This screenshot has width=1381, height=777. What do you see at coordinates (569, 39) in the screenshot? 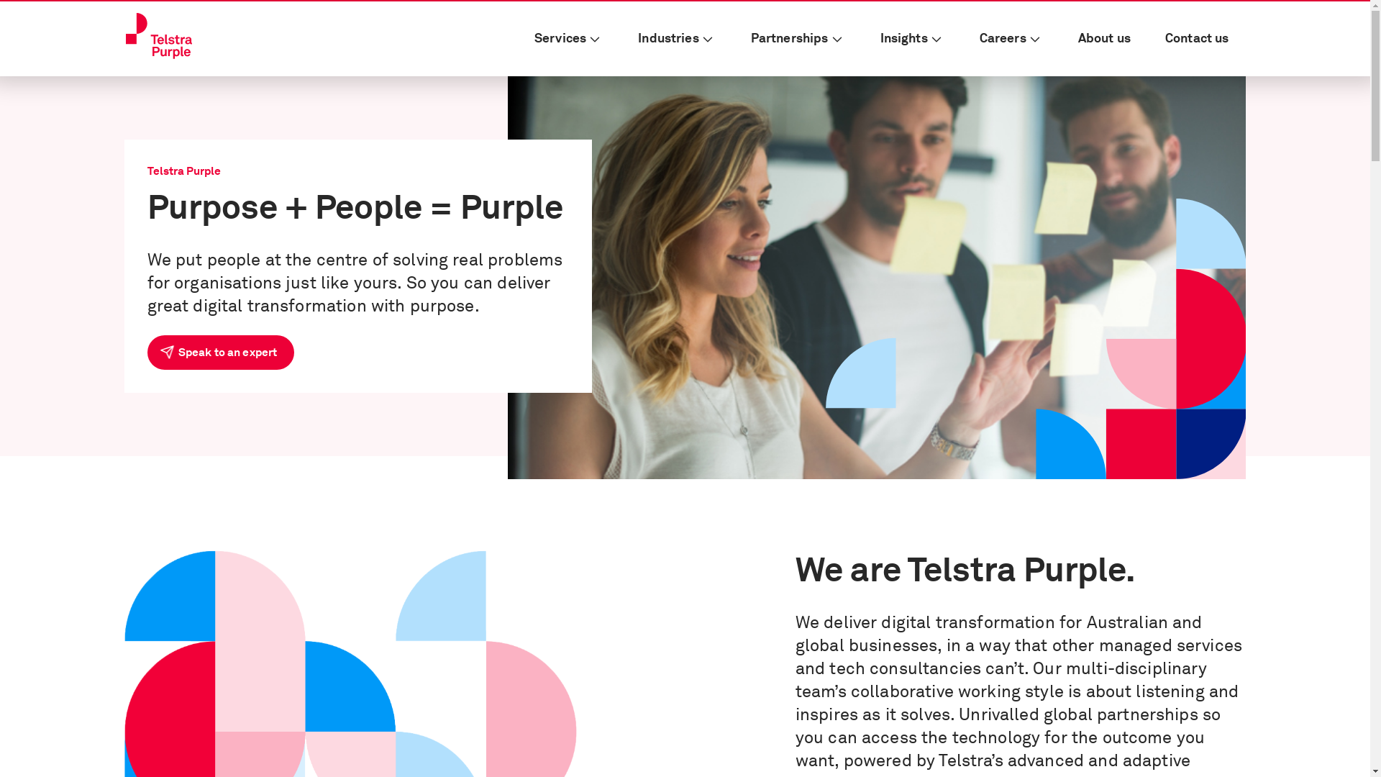
I see `Services` at bounding box center [569, 39].